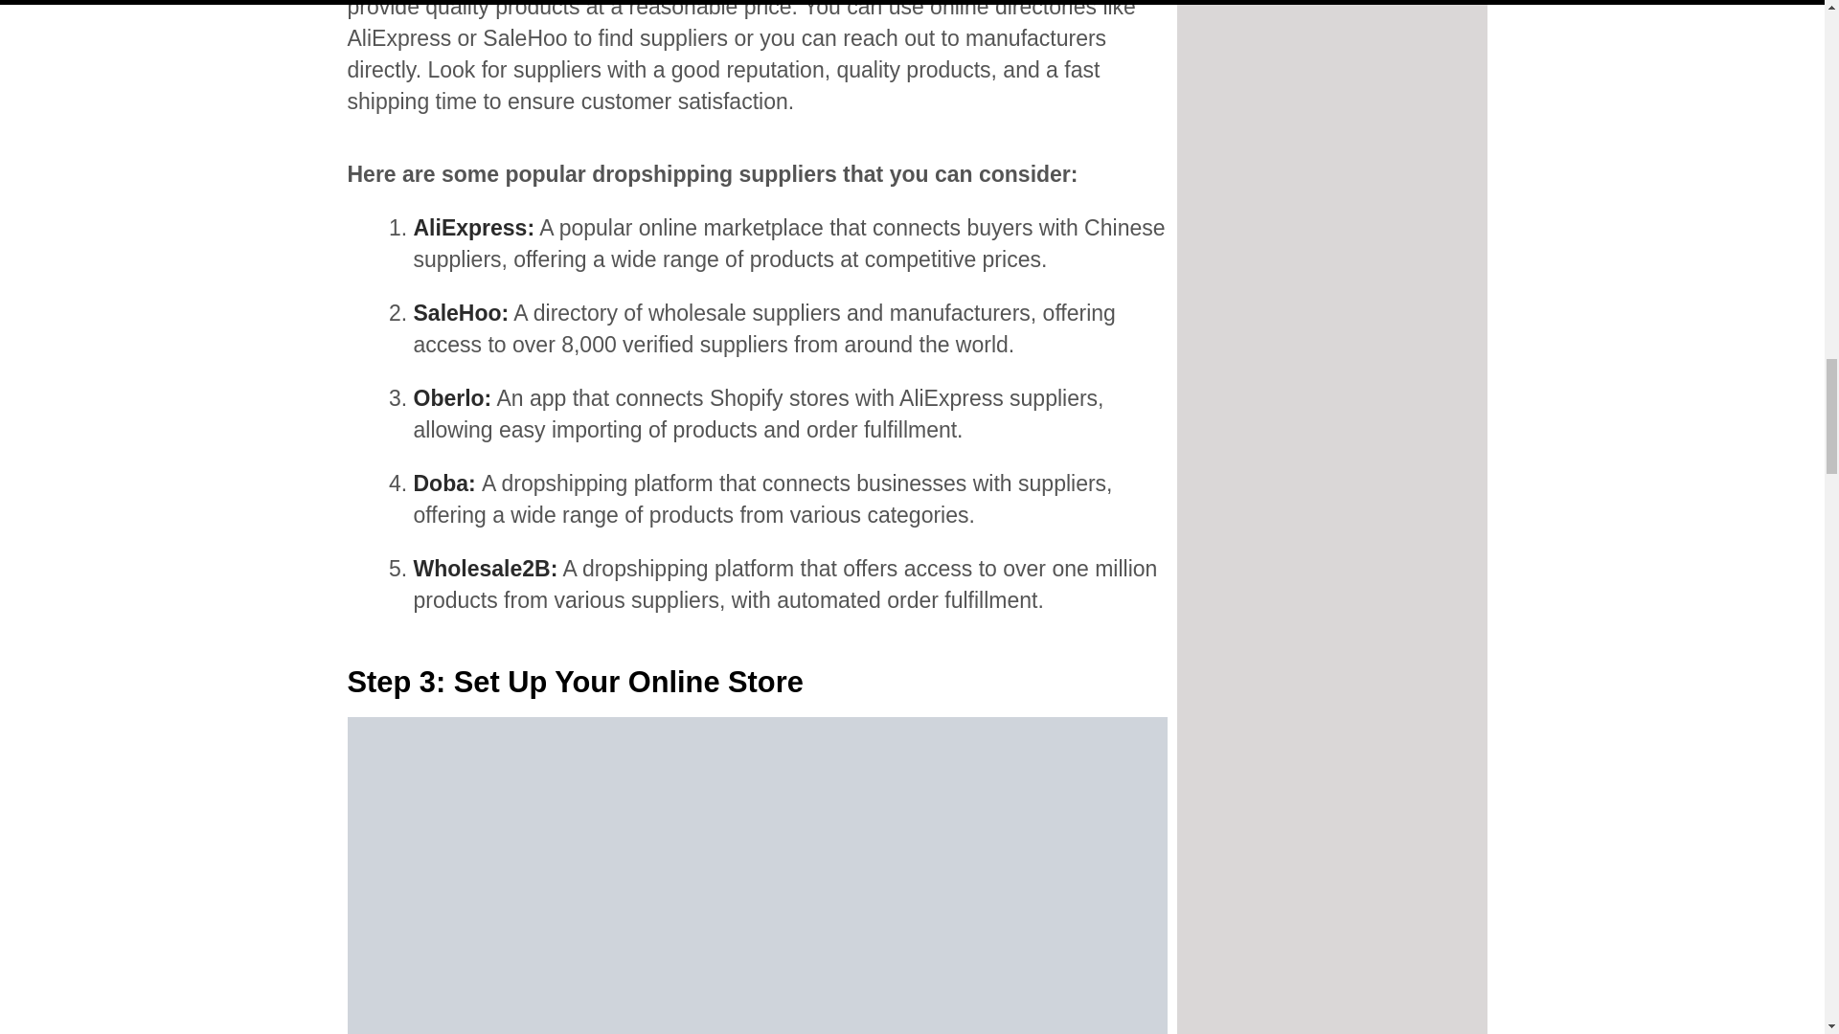 Image resolution: width=1839 pixels, height=1034 pixels. Describe the element at coordinates (448, 483) in the screenshot. I see `Doba:` at that location.